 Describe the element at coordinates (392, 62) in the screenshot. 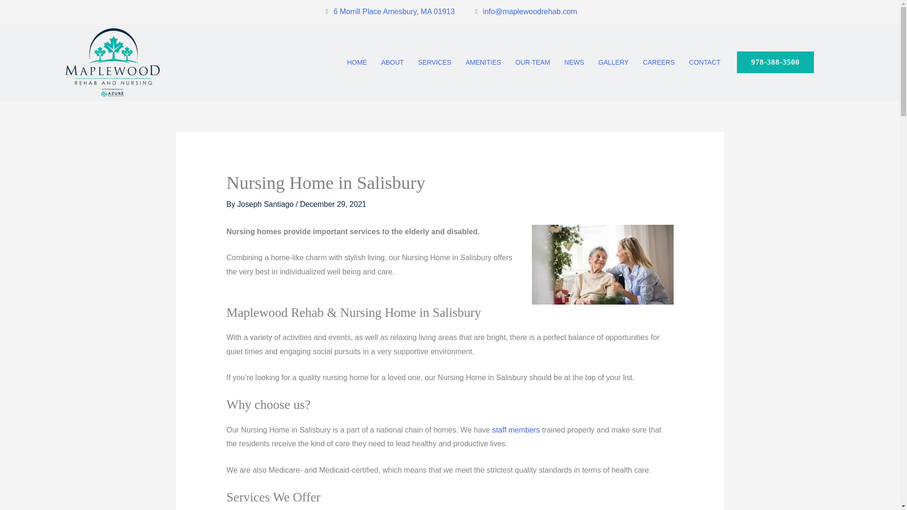

I see `ABOUT` at that location.